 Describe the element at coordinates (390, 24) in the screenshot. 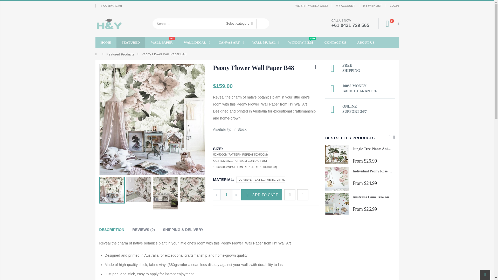

I see `0` at that location.